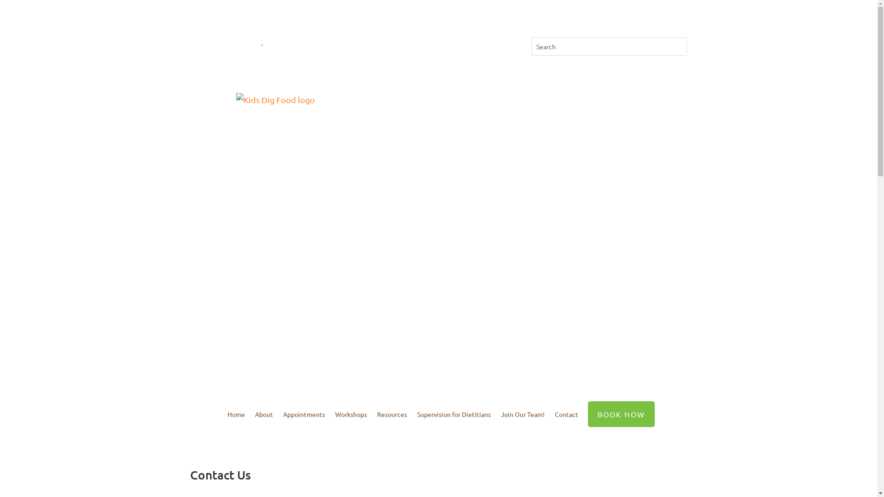 Image resolution: width=884 pixels, height=497 pixels. What do you see at coordinates (429, 45) in the screenshot?
I see `Follow on Facebook` at bounding box center [429, 45].